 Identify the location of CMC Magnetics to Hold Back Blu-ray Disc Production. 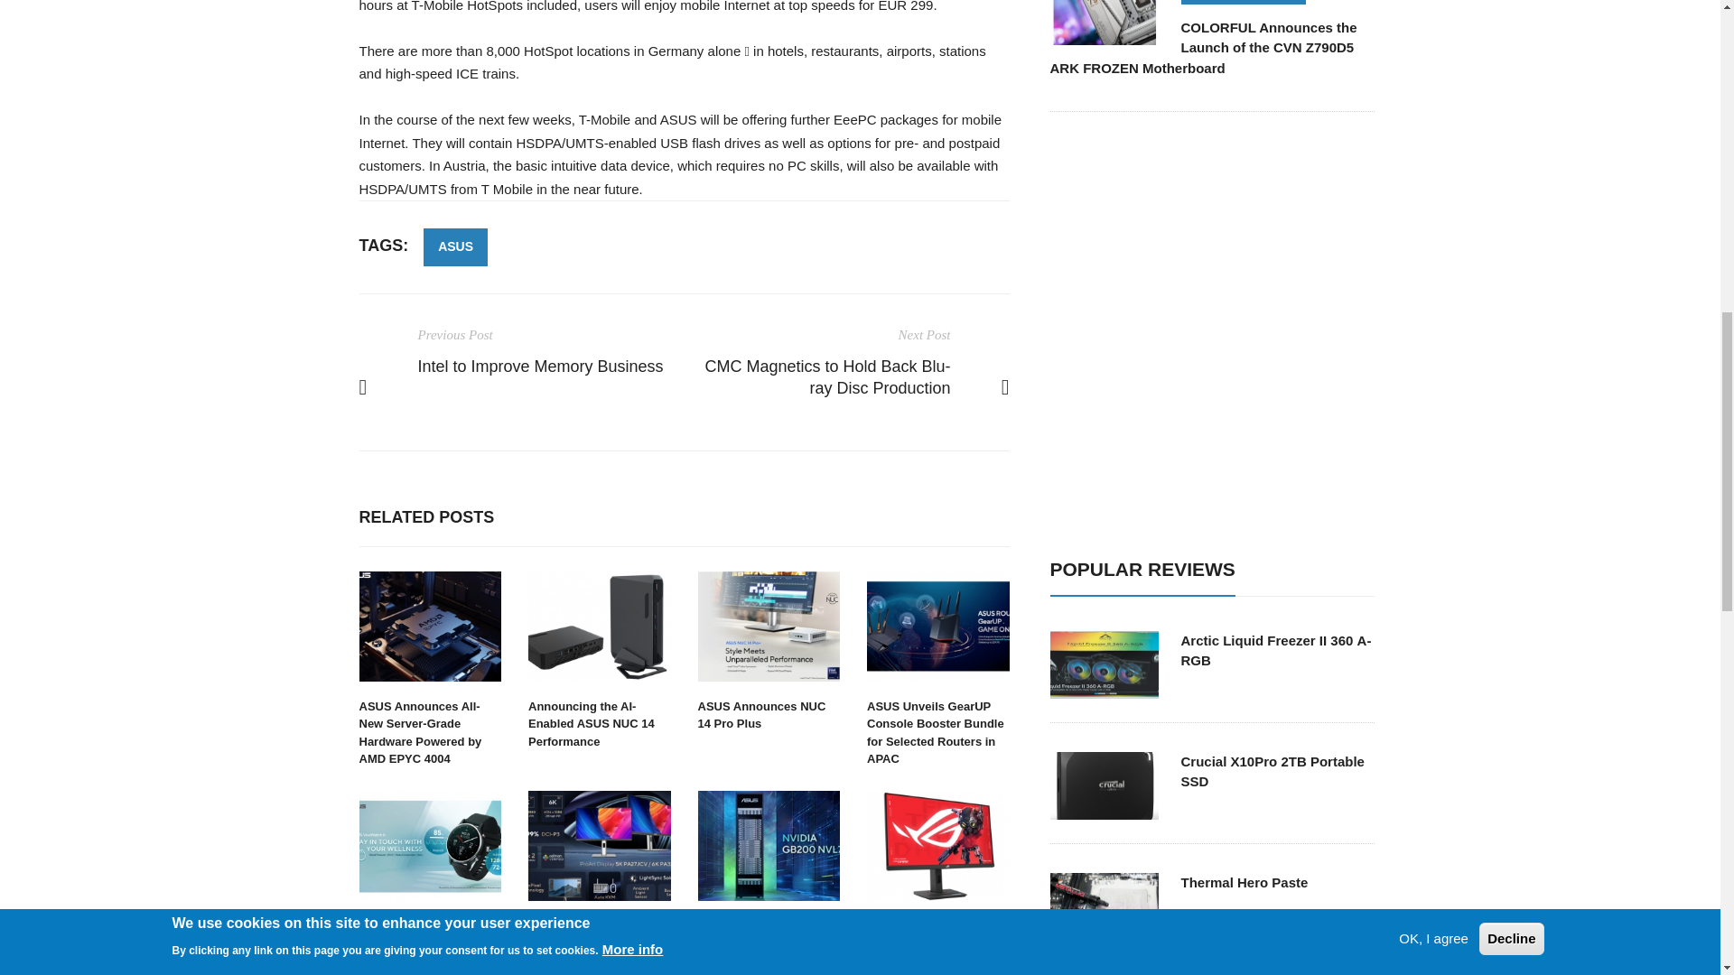
(827, 377).